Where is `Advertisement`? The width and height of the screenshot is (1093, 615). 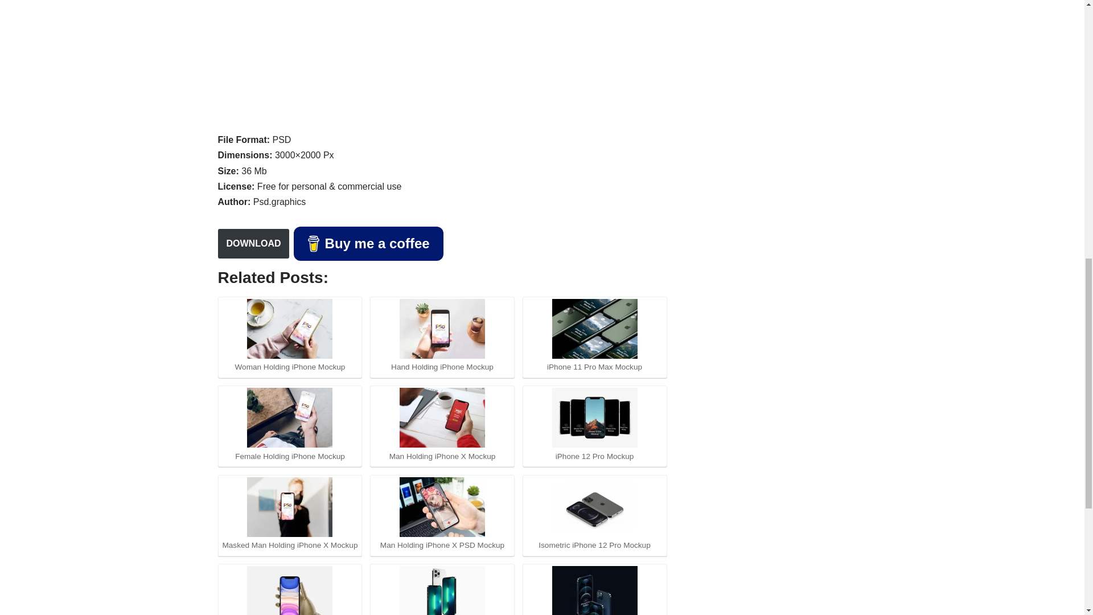 Advertisement is located at coordinates (442, 64).